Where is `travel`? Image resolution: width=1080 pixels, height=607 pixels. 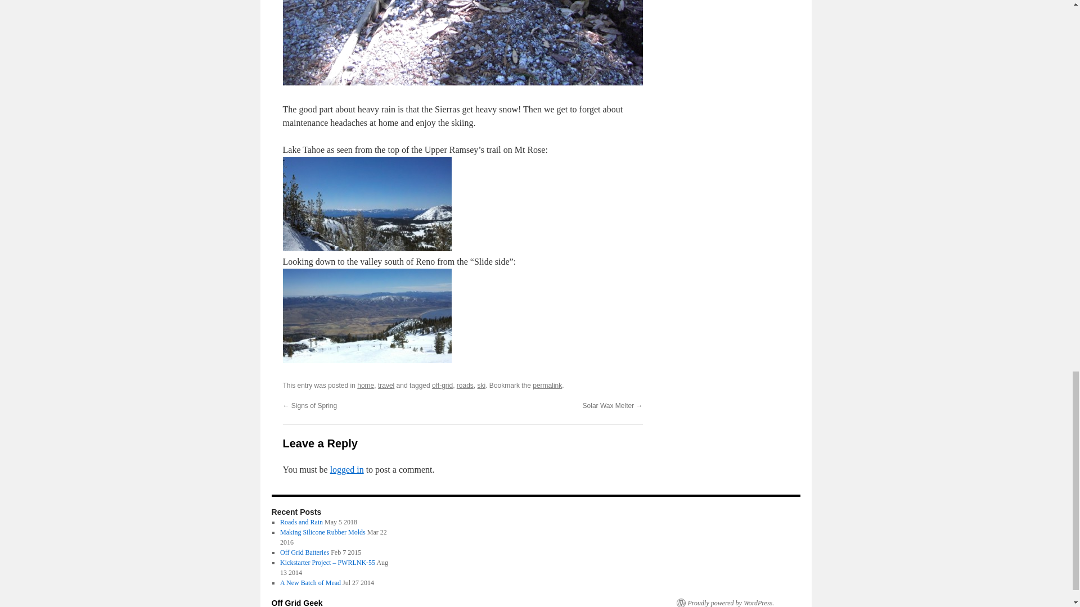 travel is located at coordinates (386, 386).